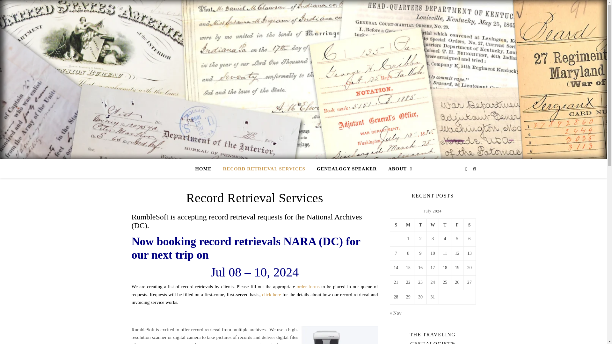 This screenshot has height=344, width=612. What do you see at coordinates (347, 169) in the screenshot?
I see `GENEALOGY SPEAKER` at bounding box center [347, 169].